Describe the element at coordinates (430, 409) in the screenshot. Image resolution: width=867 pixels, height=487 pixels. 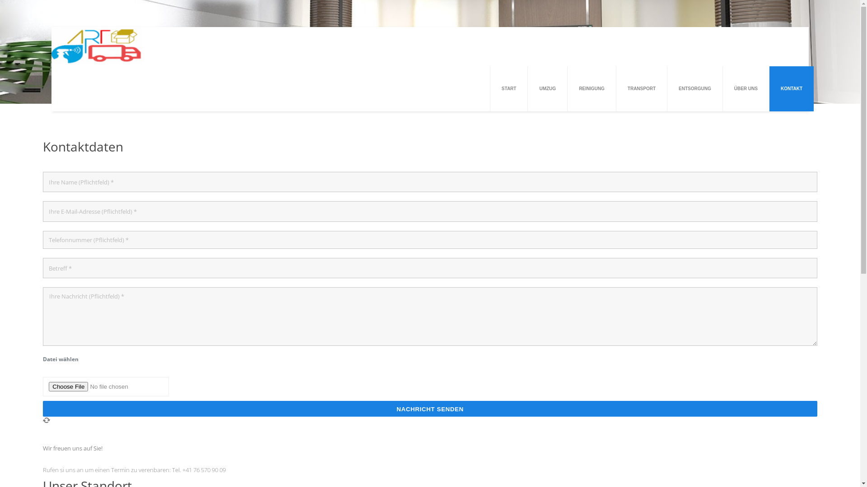
I see `Nachricht senden` at that location.